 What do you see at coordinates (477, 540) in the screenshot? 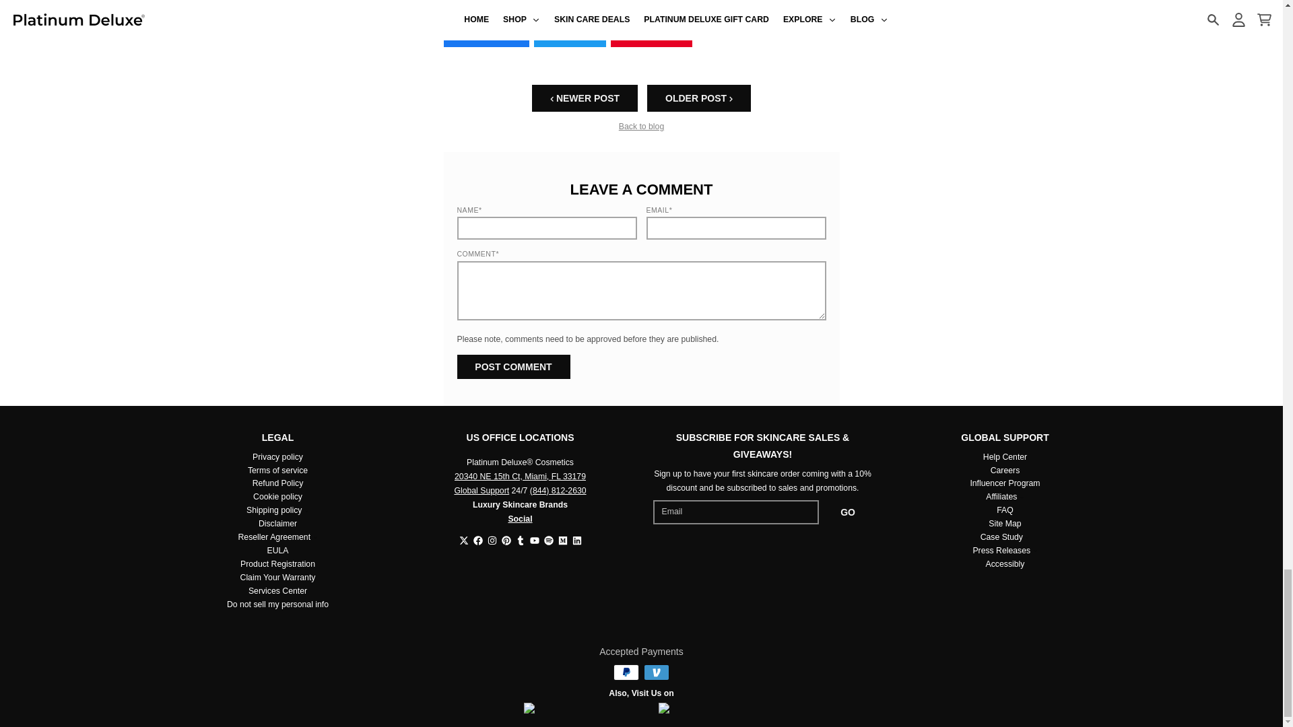
I see `Facebook - Platinum Deluxe Cosmetics` at bounding box center [477, 540].